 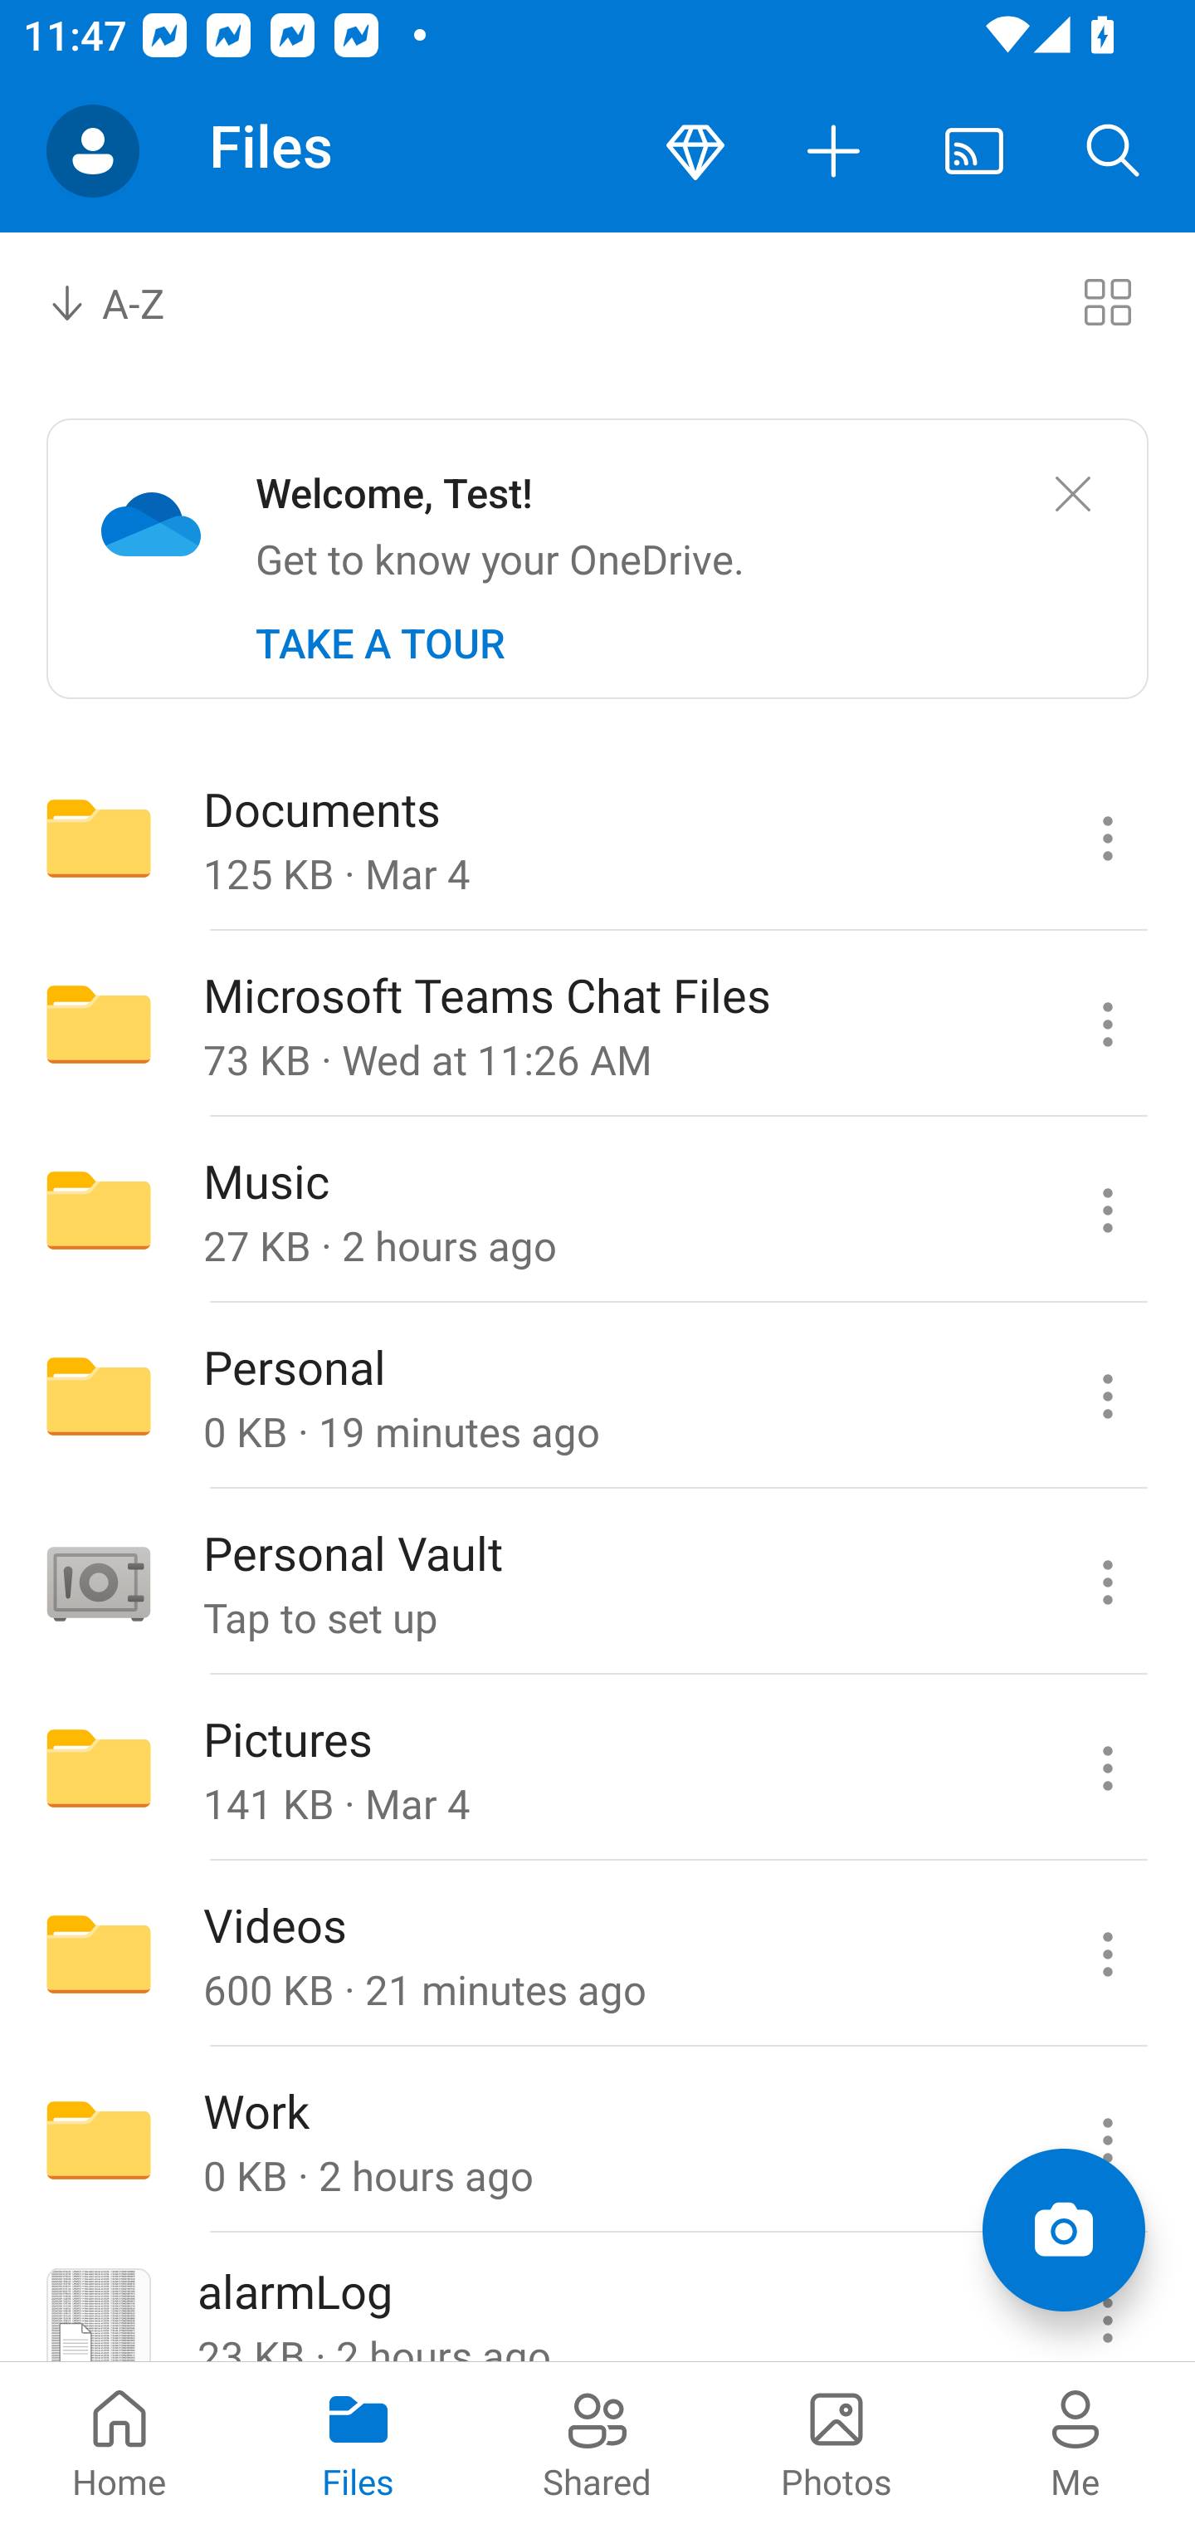 What do you see at coordinates (1114, 151) in the screenshot?
I see `Search button` at bounding box center [1114, 151].